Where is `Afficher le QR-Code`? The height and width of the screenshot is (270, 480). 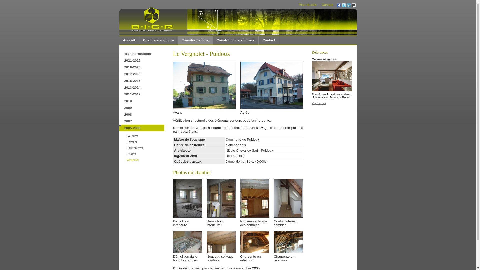 Afficher le QR-Code is located at coordinates (354, 6).